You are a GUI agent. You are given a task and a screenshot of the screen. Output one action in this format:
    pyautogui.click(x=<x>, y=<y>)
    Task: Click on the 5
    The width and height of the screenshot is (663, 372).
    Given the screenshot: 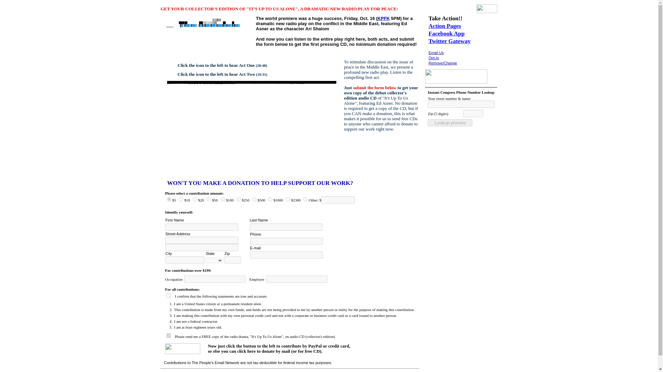 What is the action you would take?
    pyautogui.click(x=169, y=199)
    